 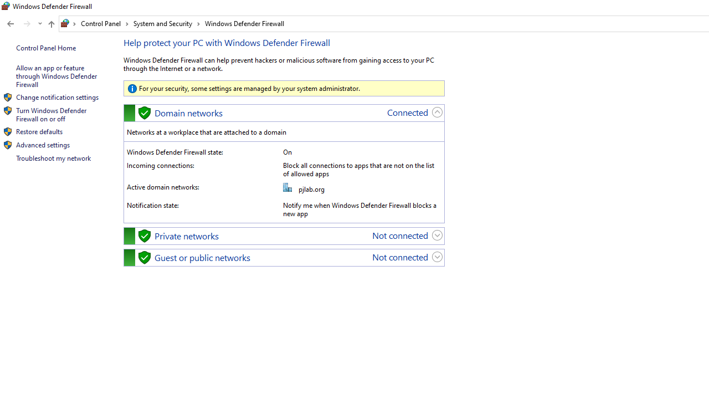 I want to click on Up band toolbar, so click(x=51, y=25).